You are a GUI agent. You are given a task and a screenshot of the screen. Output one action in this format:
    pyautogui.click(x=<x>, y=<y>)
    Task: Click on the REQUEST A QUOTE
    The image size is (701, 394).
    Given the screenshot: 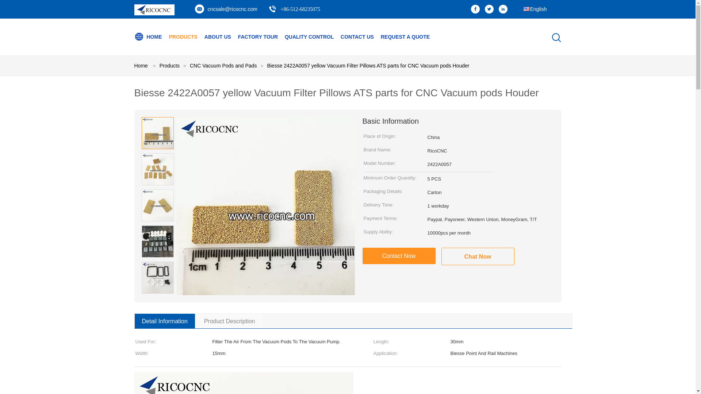 What is the action you would take?
    pyautogui.click(x=405, y=36)
    